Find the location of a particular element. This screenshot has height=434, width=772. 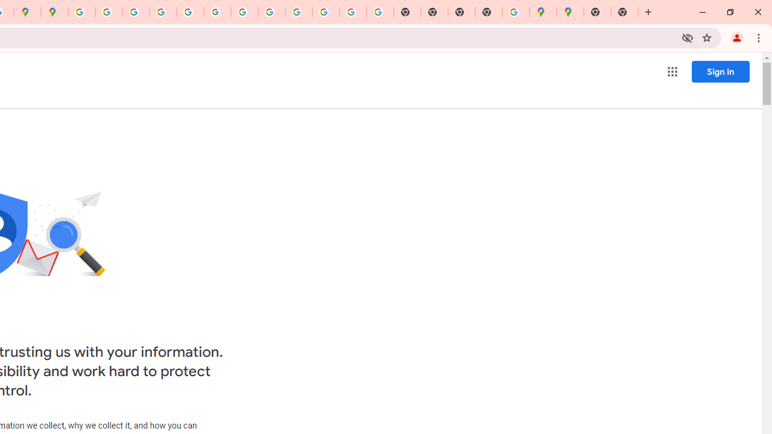

YouTube is located at coordinates (244, 12).